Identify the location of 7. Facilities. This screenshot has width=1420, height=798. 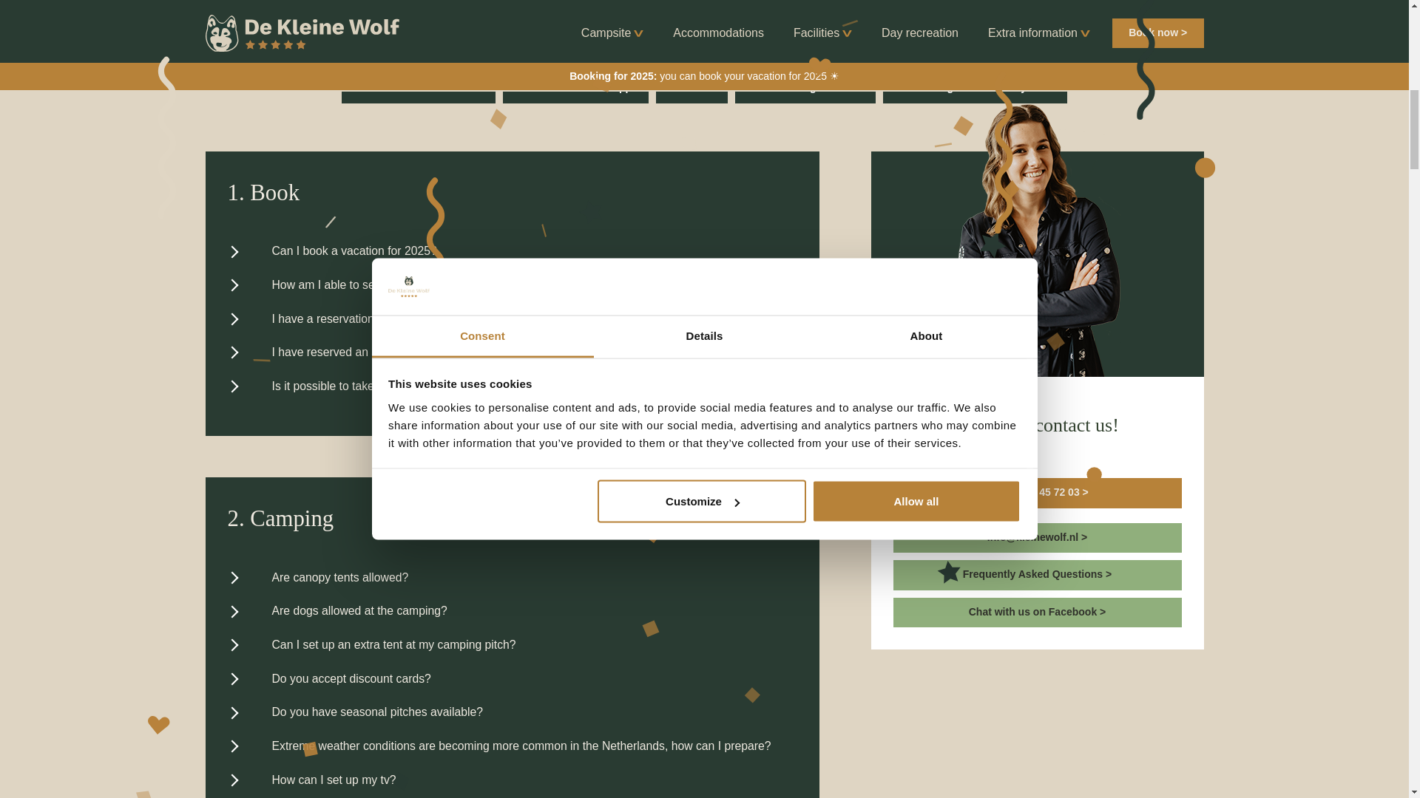
(438, 50).